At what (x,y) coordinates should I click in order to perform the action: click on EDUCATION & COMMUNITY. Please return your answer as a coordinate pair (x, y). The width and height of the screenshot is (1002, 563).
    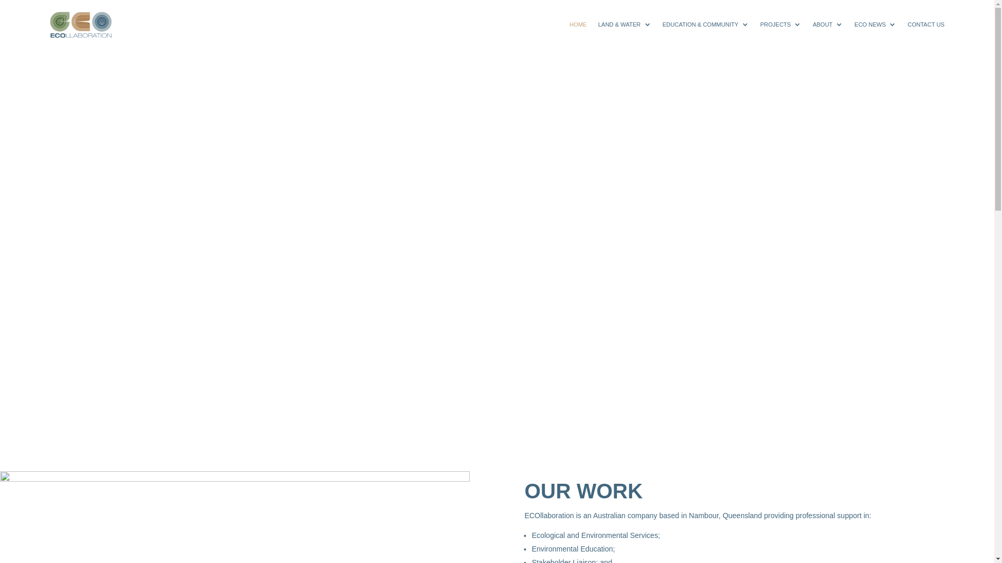
    Looking at the image, I should click on (706, 25).